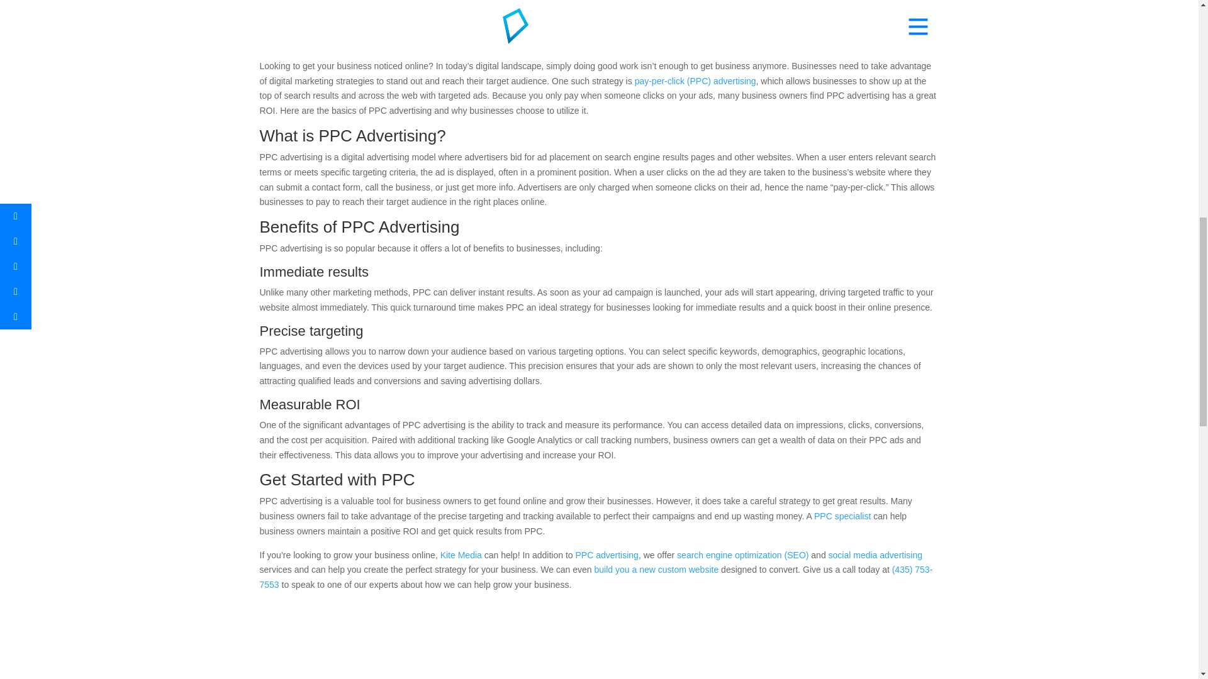  I want to click on build you a new custom website, so click(656, 569).